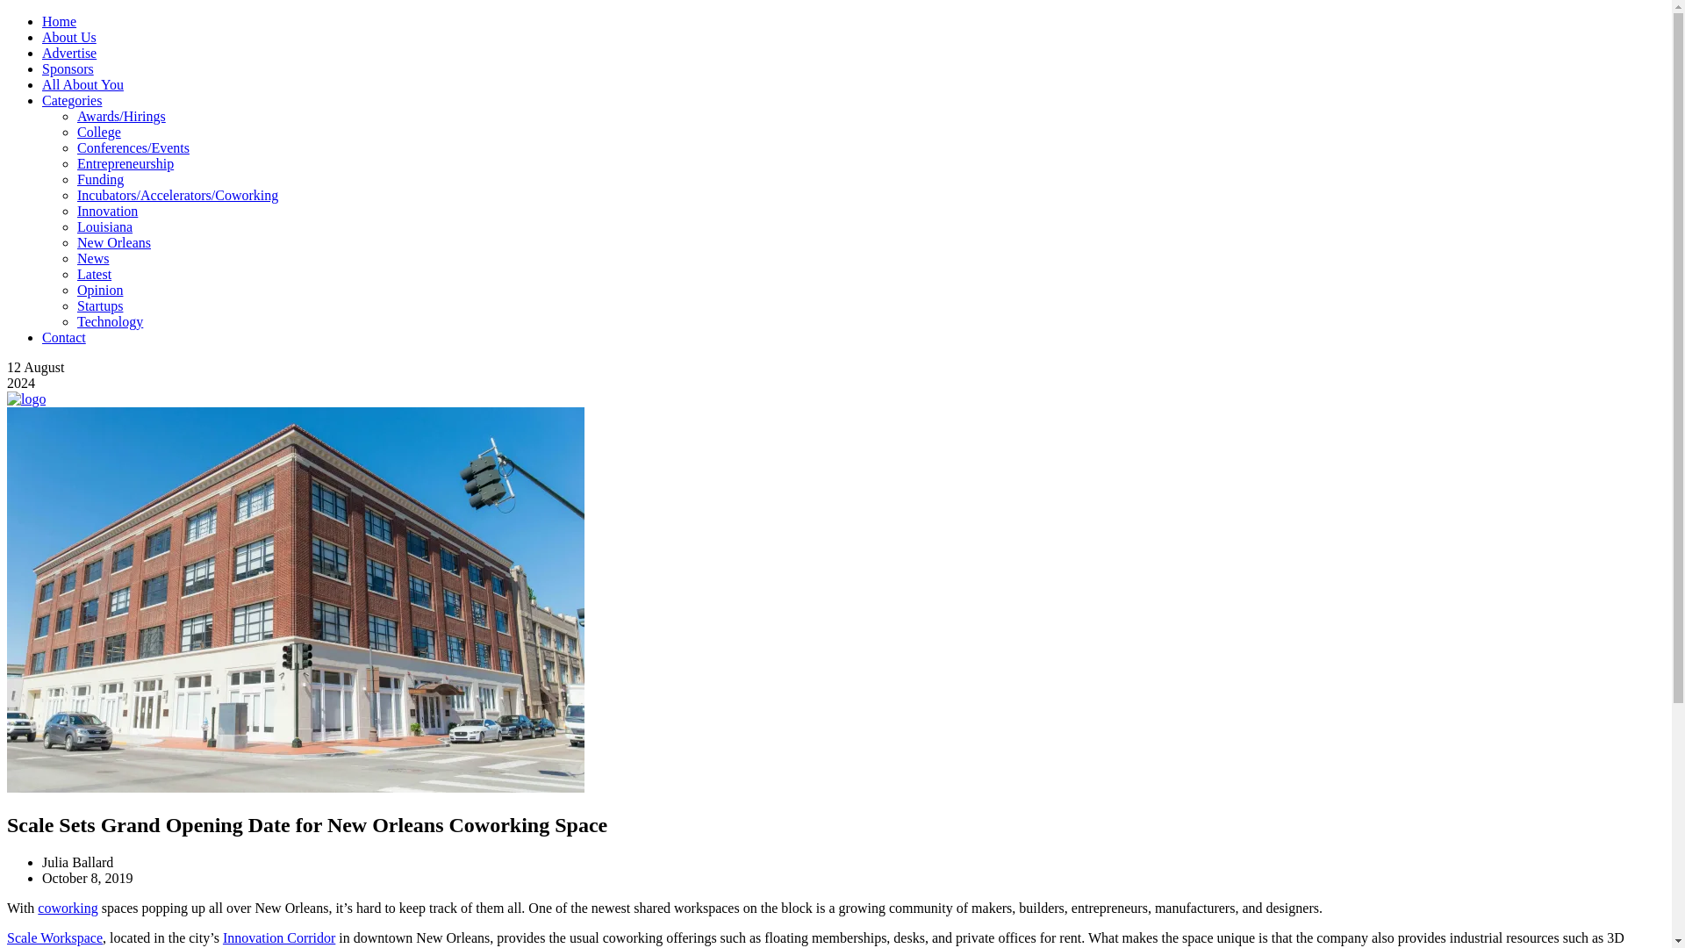 The height and width of the screenshot is (948, 1685). I want to click on Startups, so click(100, 305).